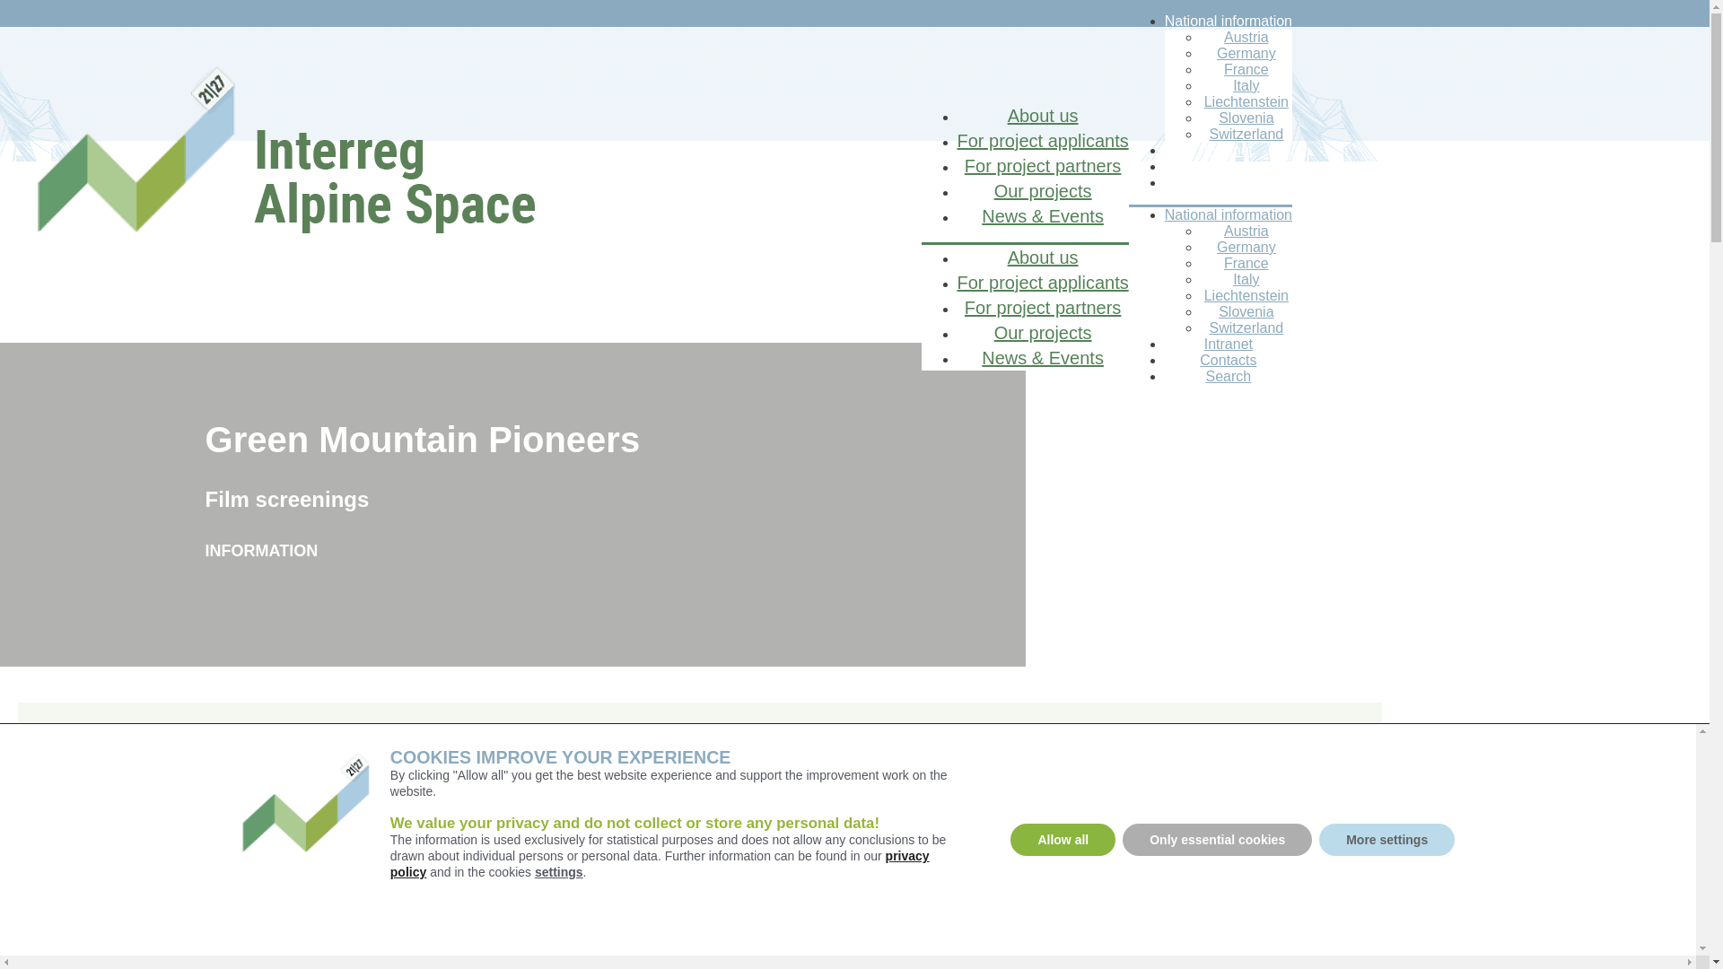 This screenshot has height=969, width=1723. What do you see at coordinates (1246, 118) in the screenshot?
I see `Slovenia` at bounding box center [1246, 118].